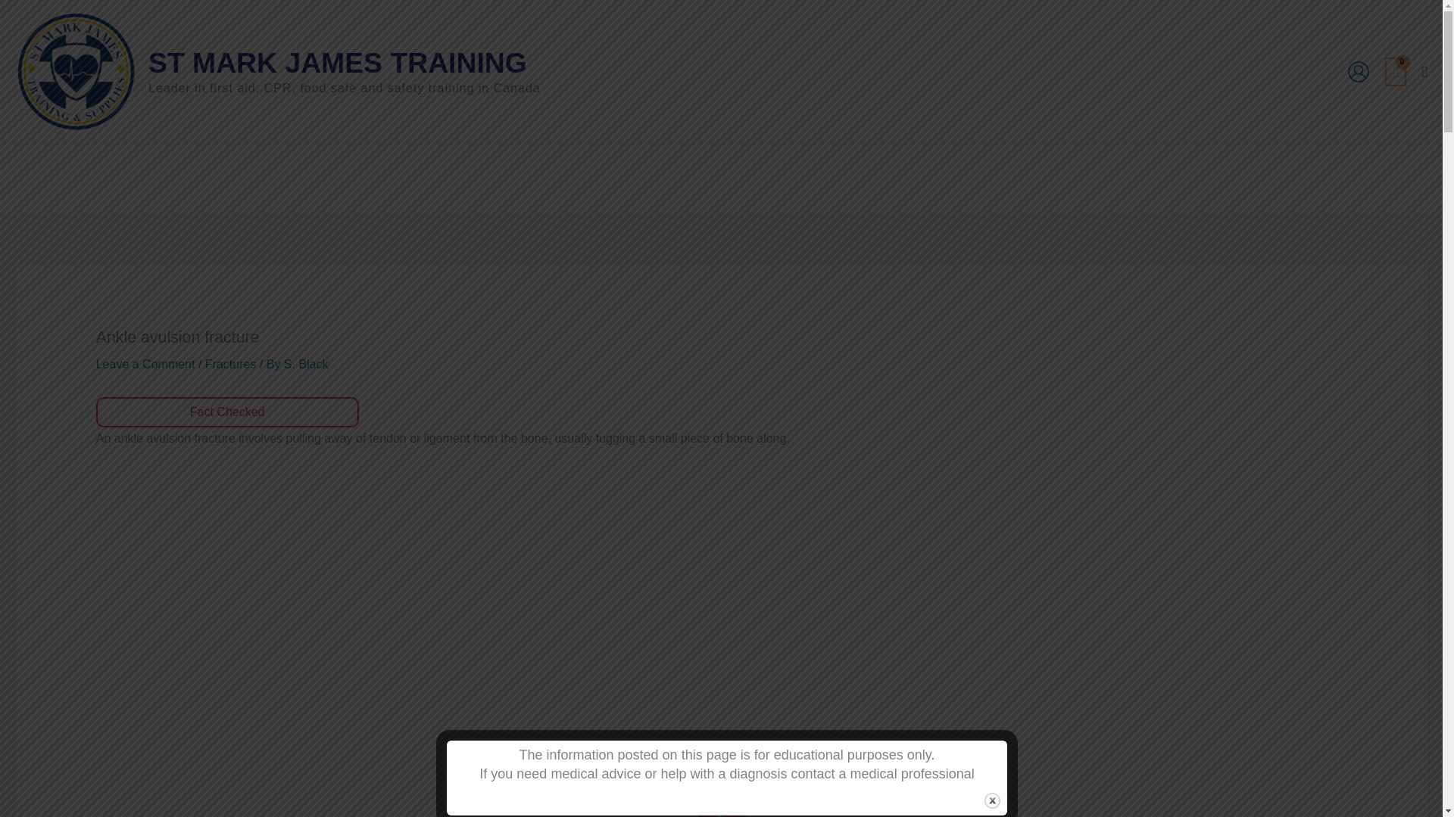 This screenshot has height=817, width=1454. Describe the element at coordinates (729, 180) in the screenshot. I see `Locations` at that location.